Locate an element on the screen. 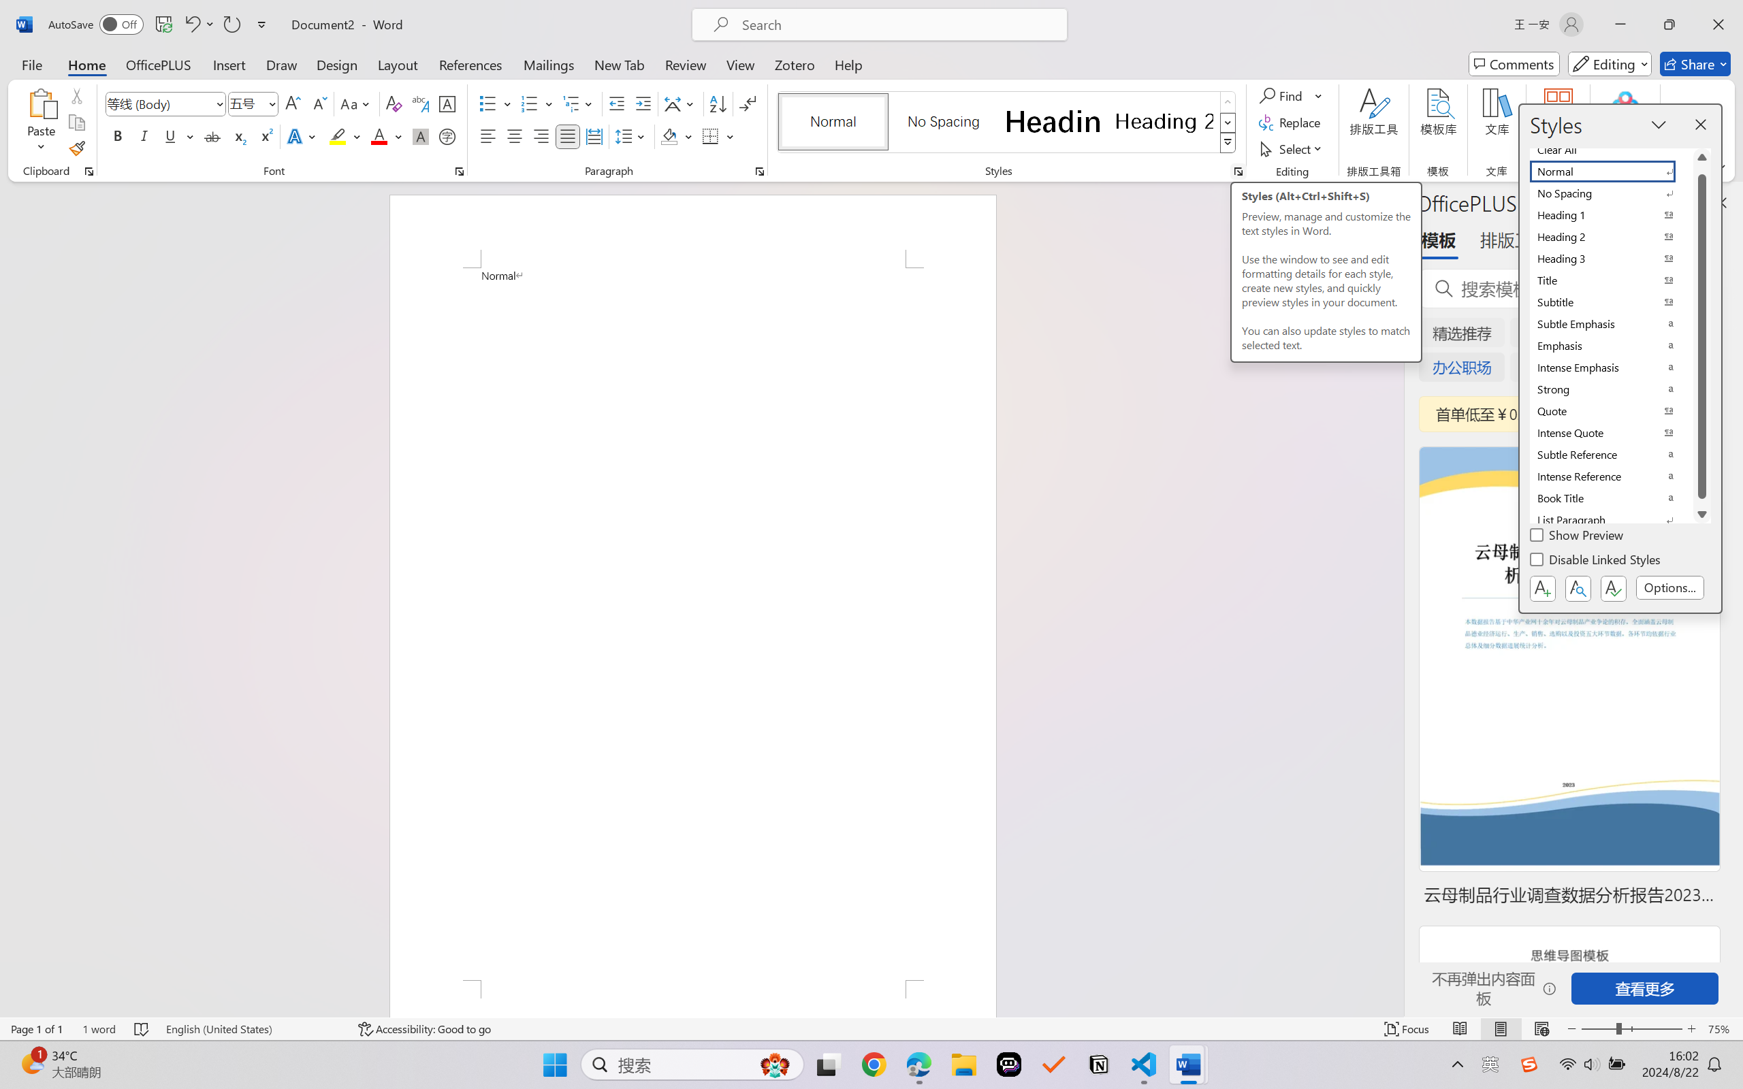 This screenshot has width=1743, height=1089. Font Size is located at coordinates (246, 103).